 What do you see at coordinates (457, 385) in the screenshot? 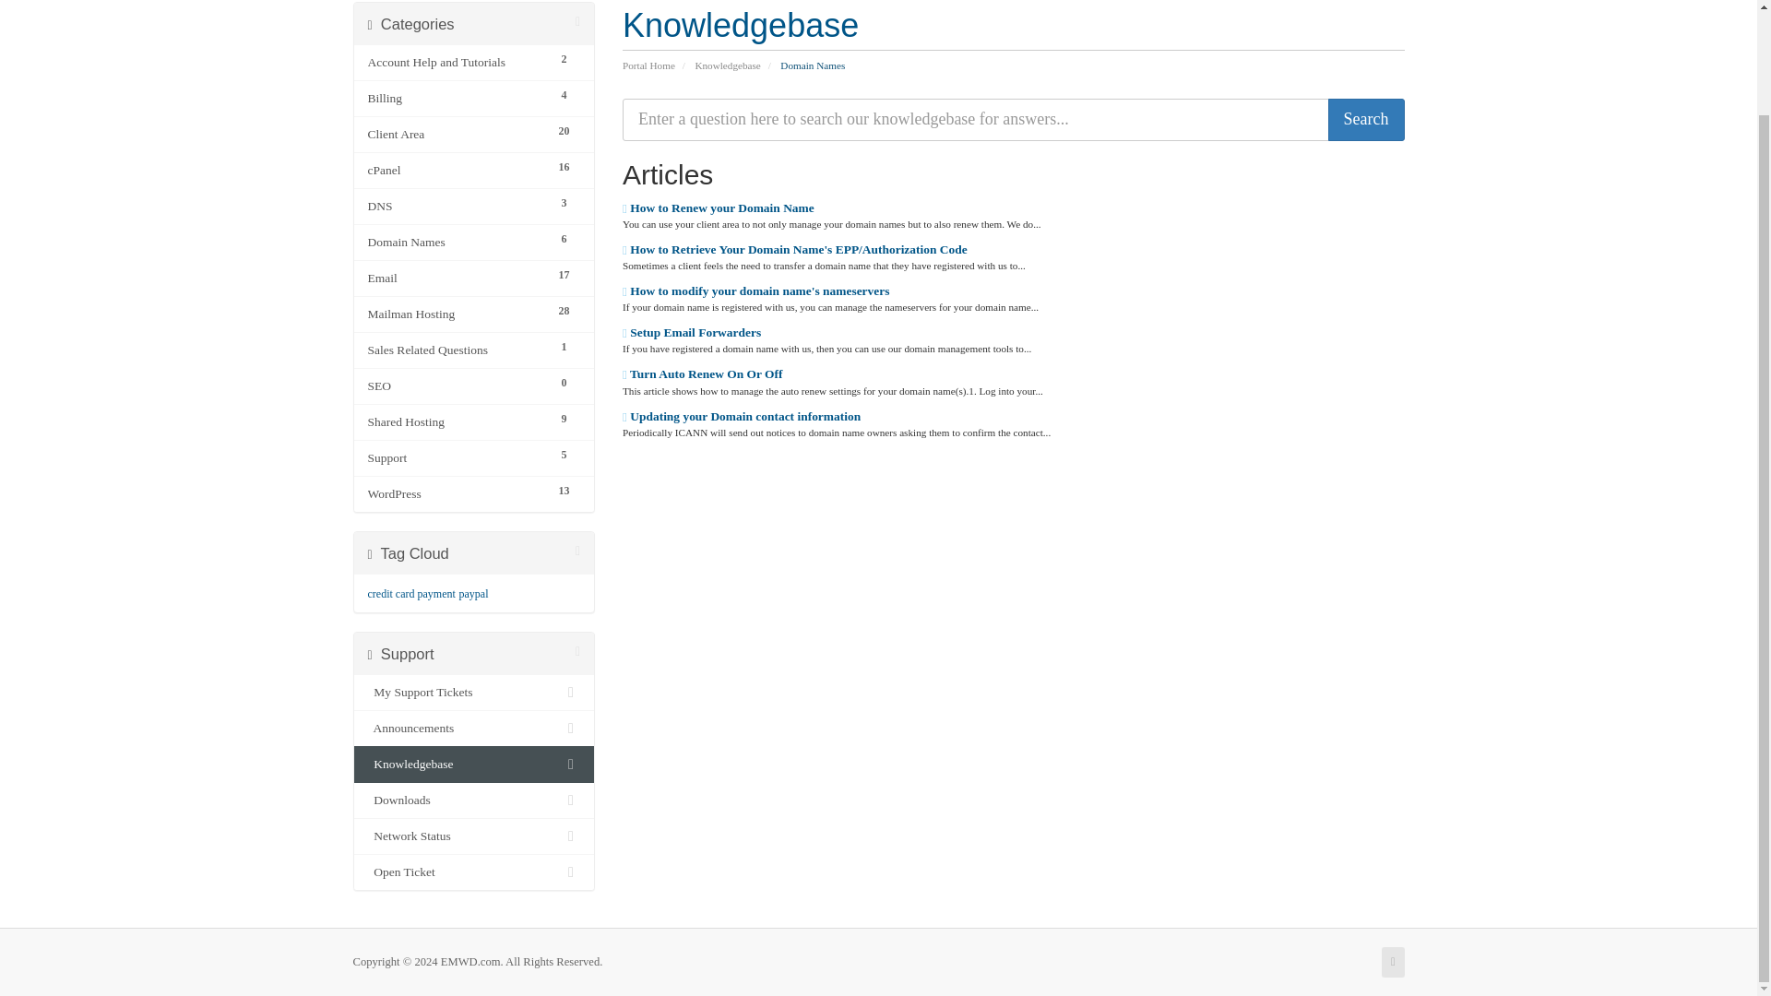
I see `SEO` at bounding box center [457, 385].